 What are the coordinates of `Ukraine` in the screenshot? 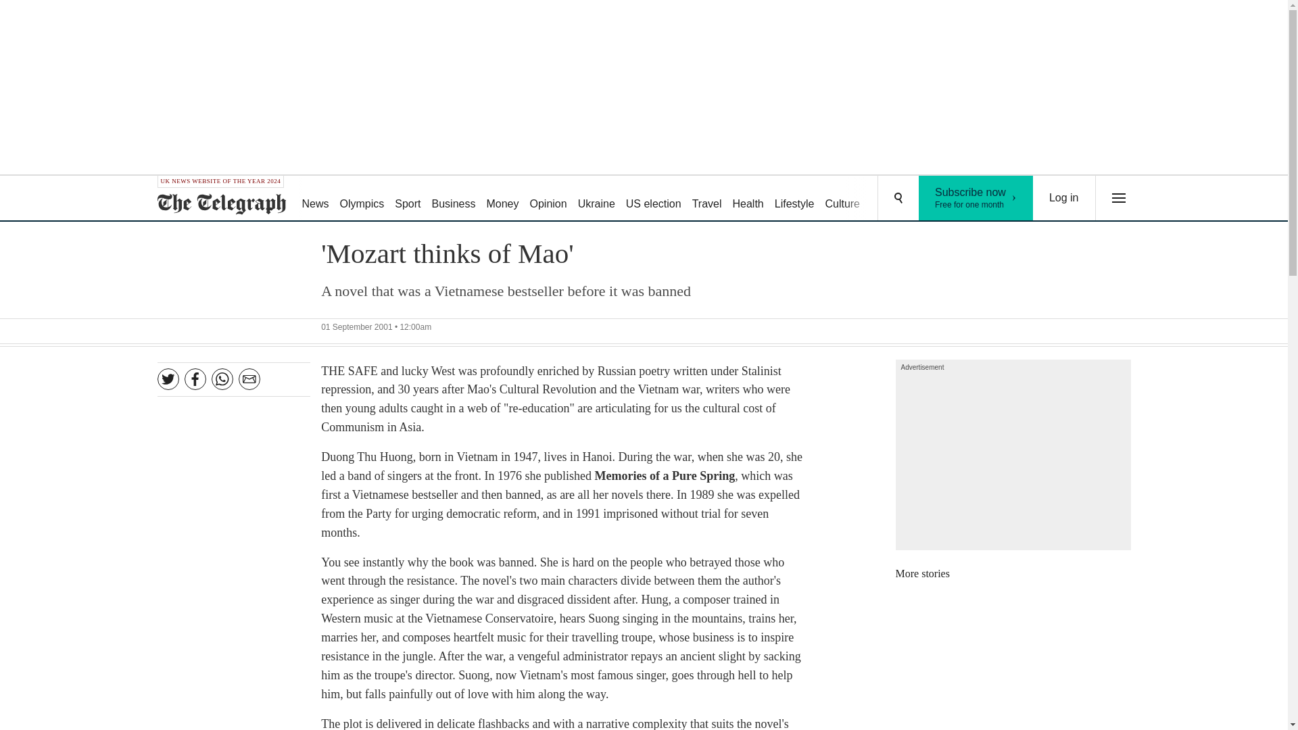 It's located at (548, 199).